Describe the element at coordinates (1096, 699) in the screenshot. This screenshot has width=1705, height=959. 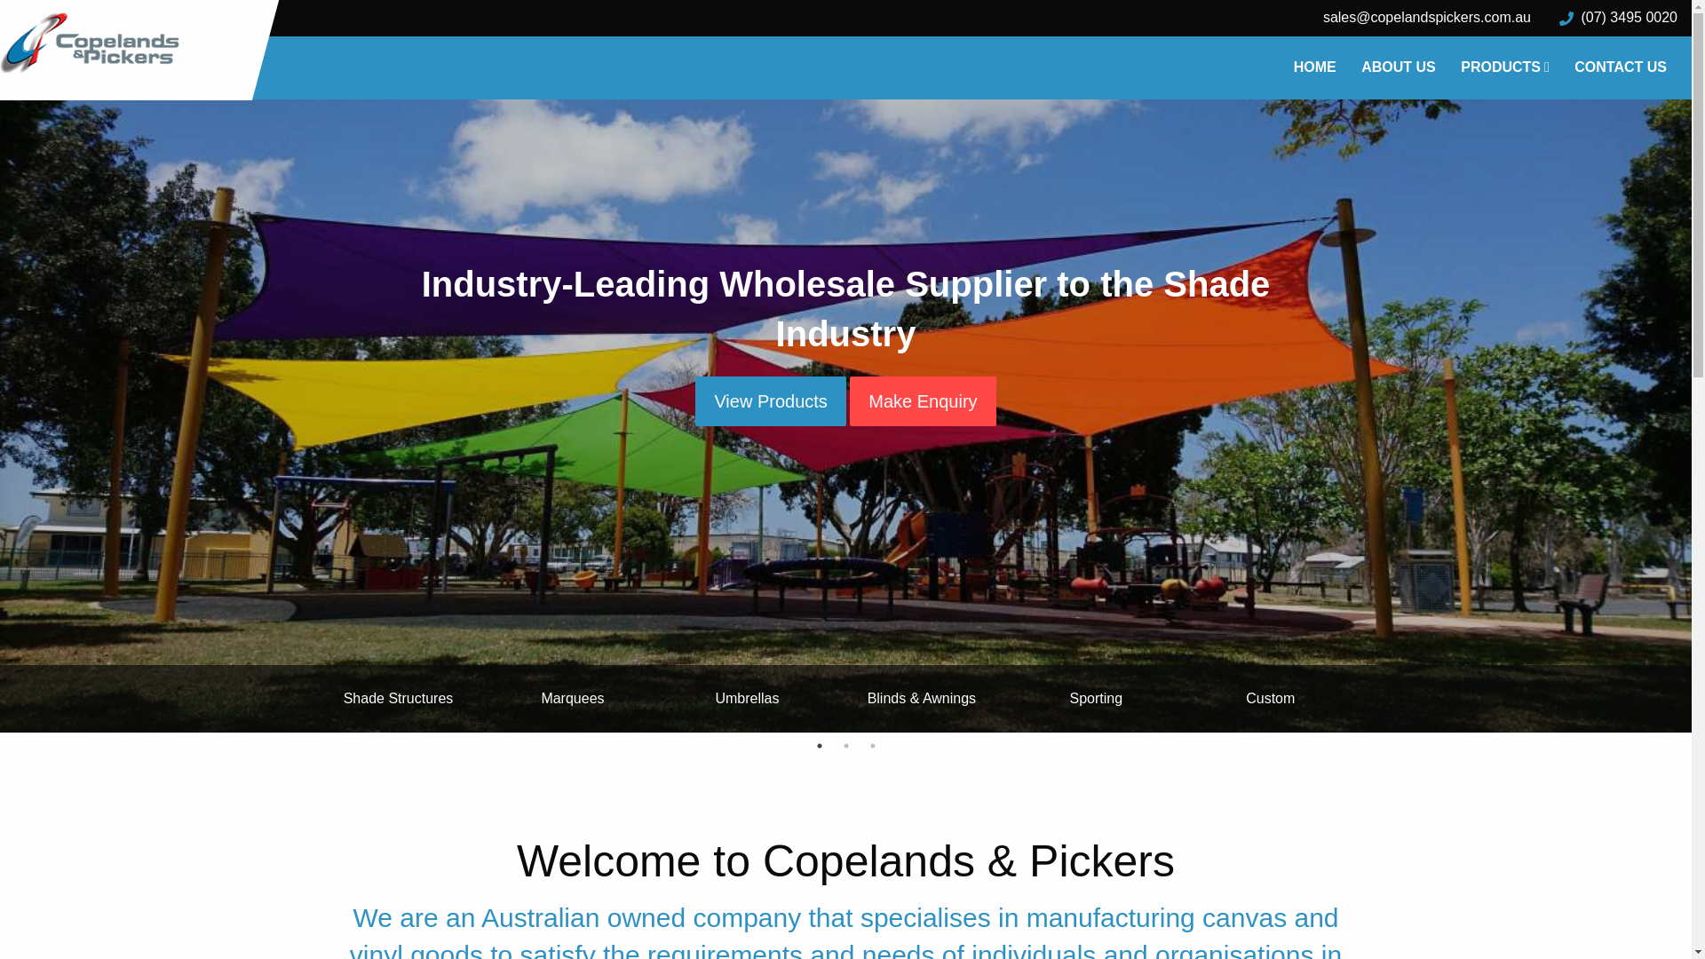
I see `Sporting` at that location.